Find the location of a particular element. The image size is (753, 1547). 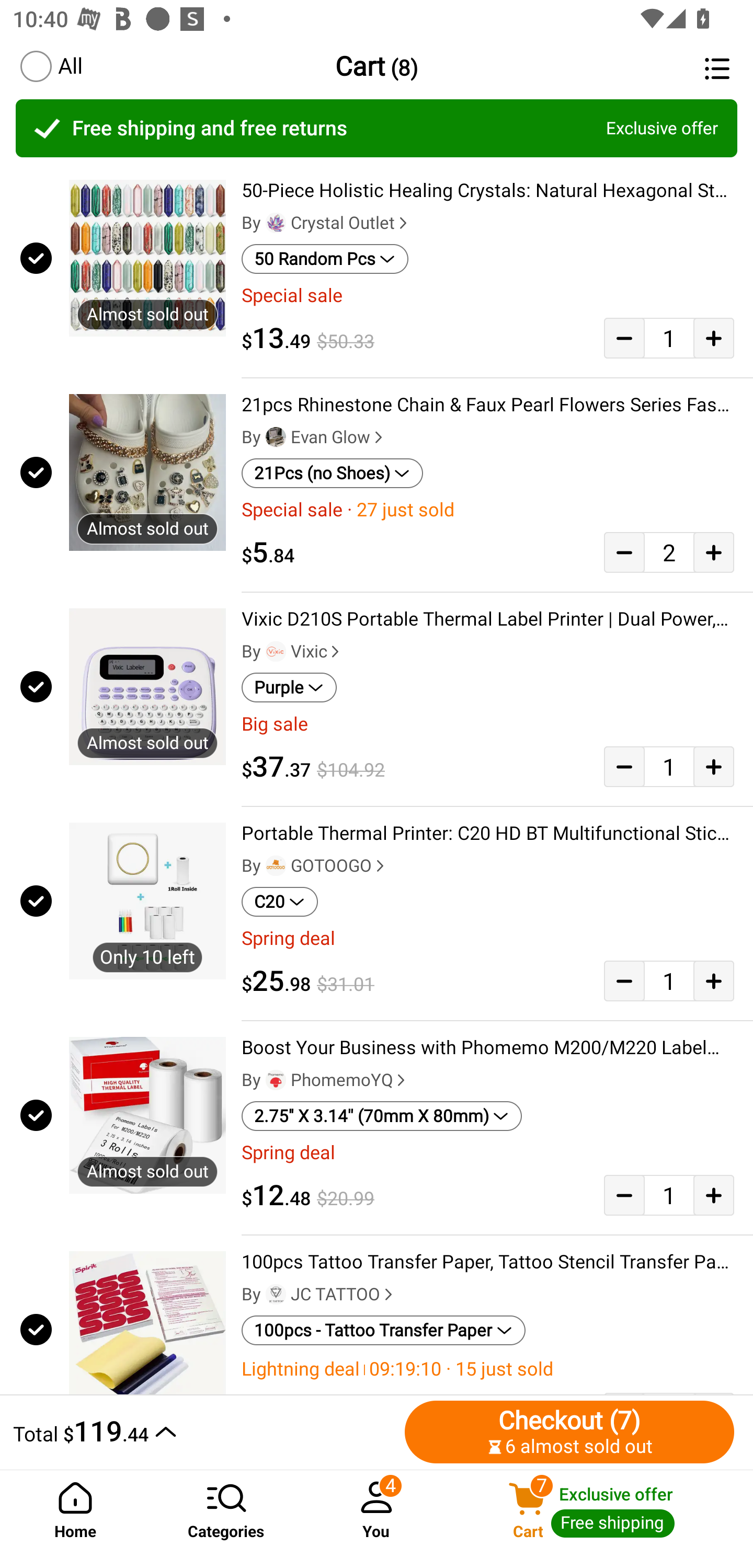

Purple is located at coordinates (289, 687).